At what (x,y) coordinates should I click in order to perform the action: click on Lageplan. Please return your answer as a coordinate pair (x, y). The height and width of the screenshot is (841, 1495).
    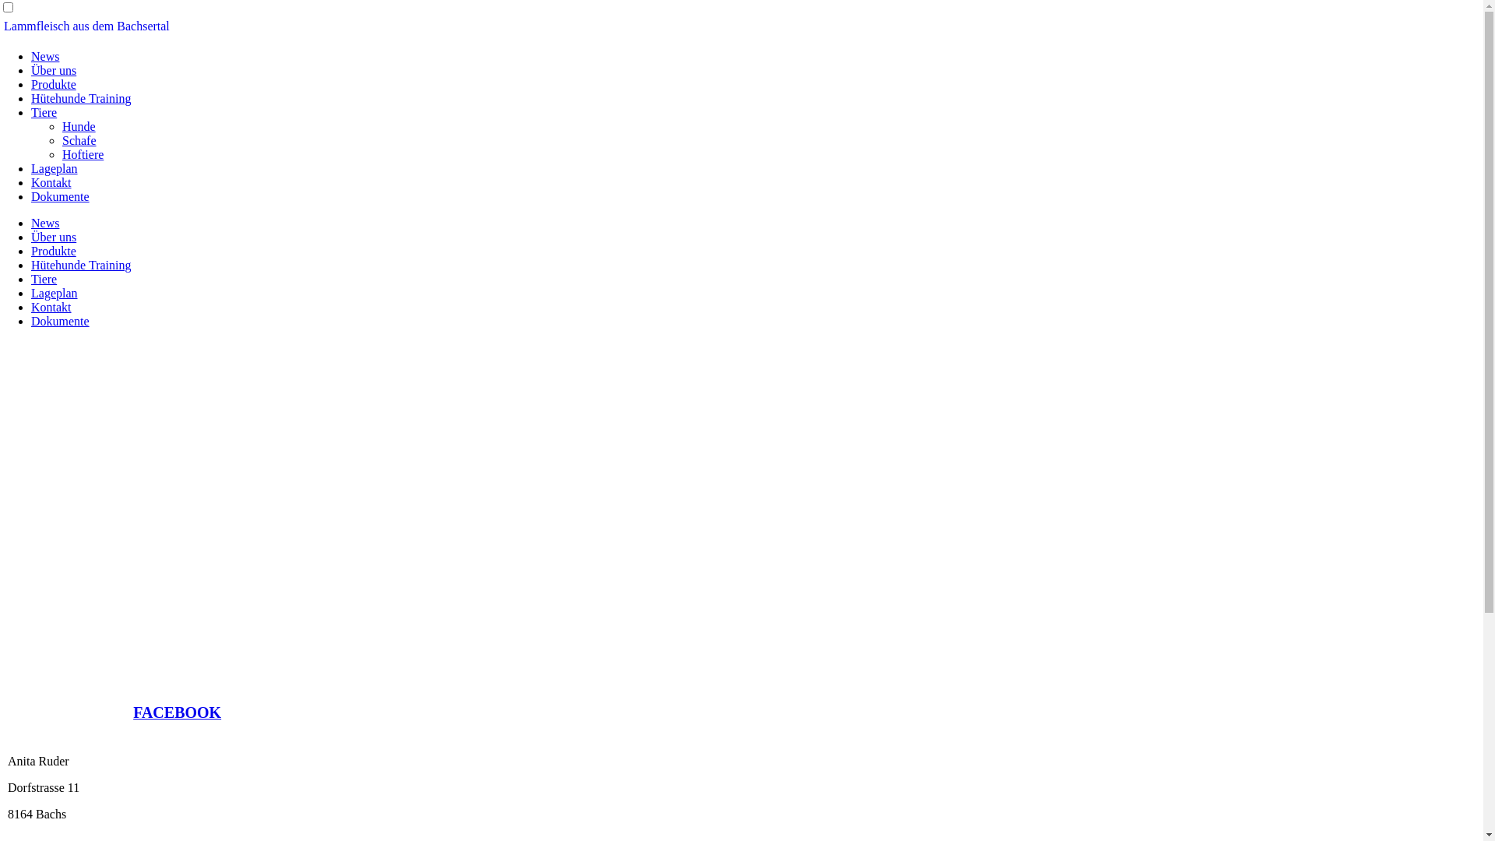
    Looking at the image, I should click on (55, 168).